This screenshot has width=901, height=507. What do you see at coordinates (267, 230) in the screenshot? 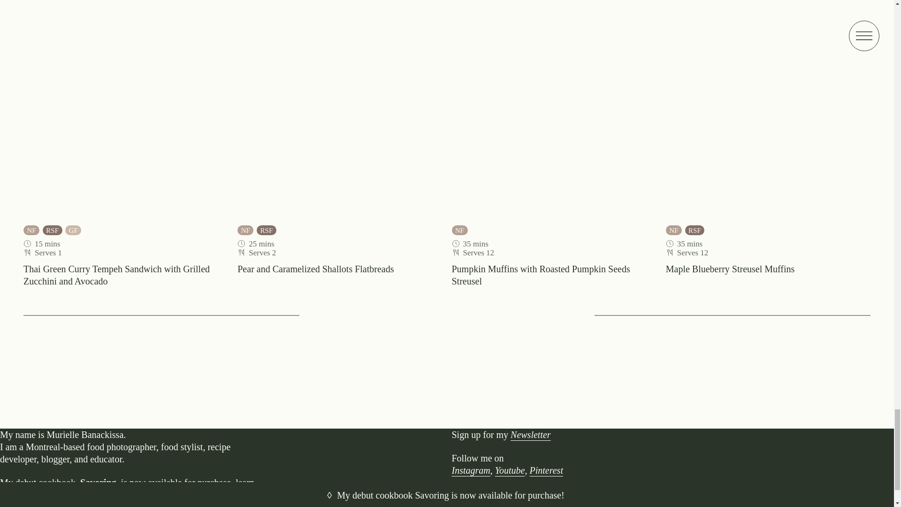
I see `Refined Sugar free` at bounding box center [267, 230].